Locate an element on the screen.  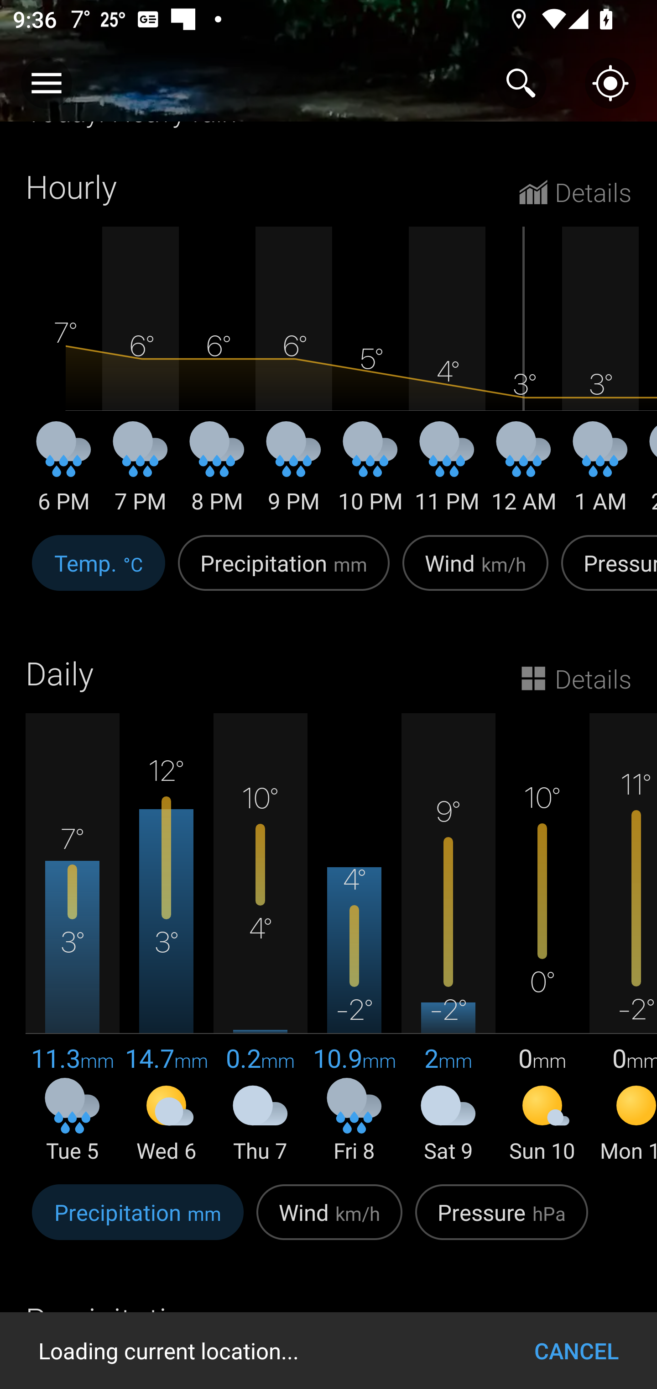
9° -2° 2 mm Sat 9 is located at coordinates (448, 938).